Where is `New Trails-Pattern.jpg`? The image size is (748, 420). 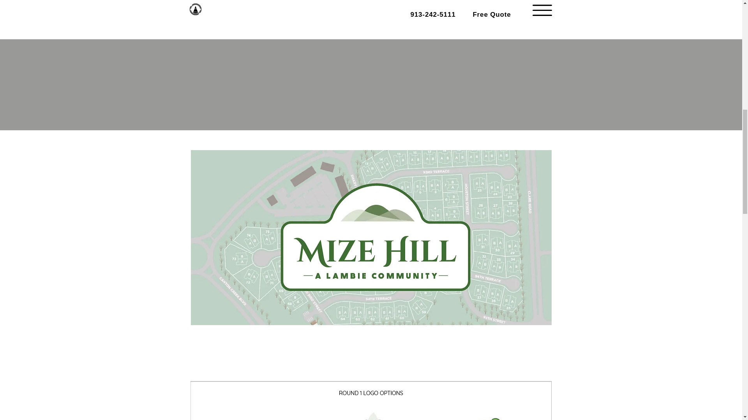
New Trails-Pattern.jpg is located at coordinates (370, 401).